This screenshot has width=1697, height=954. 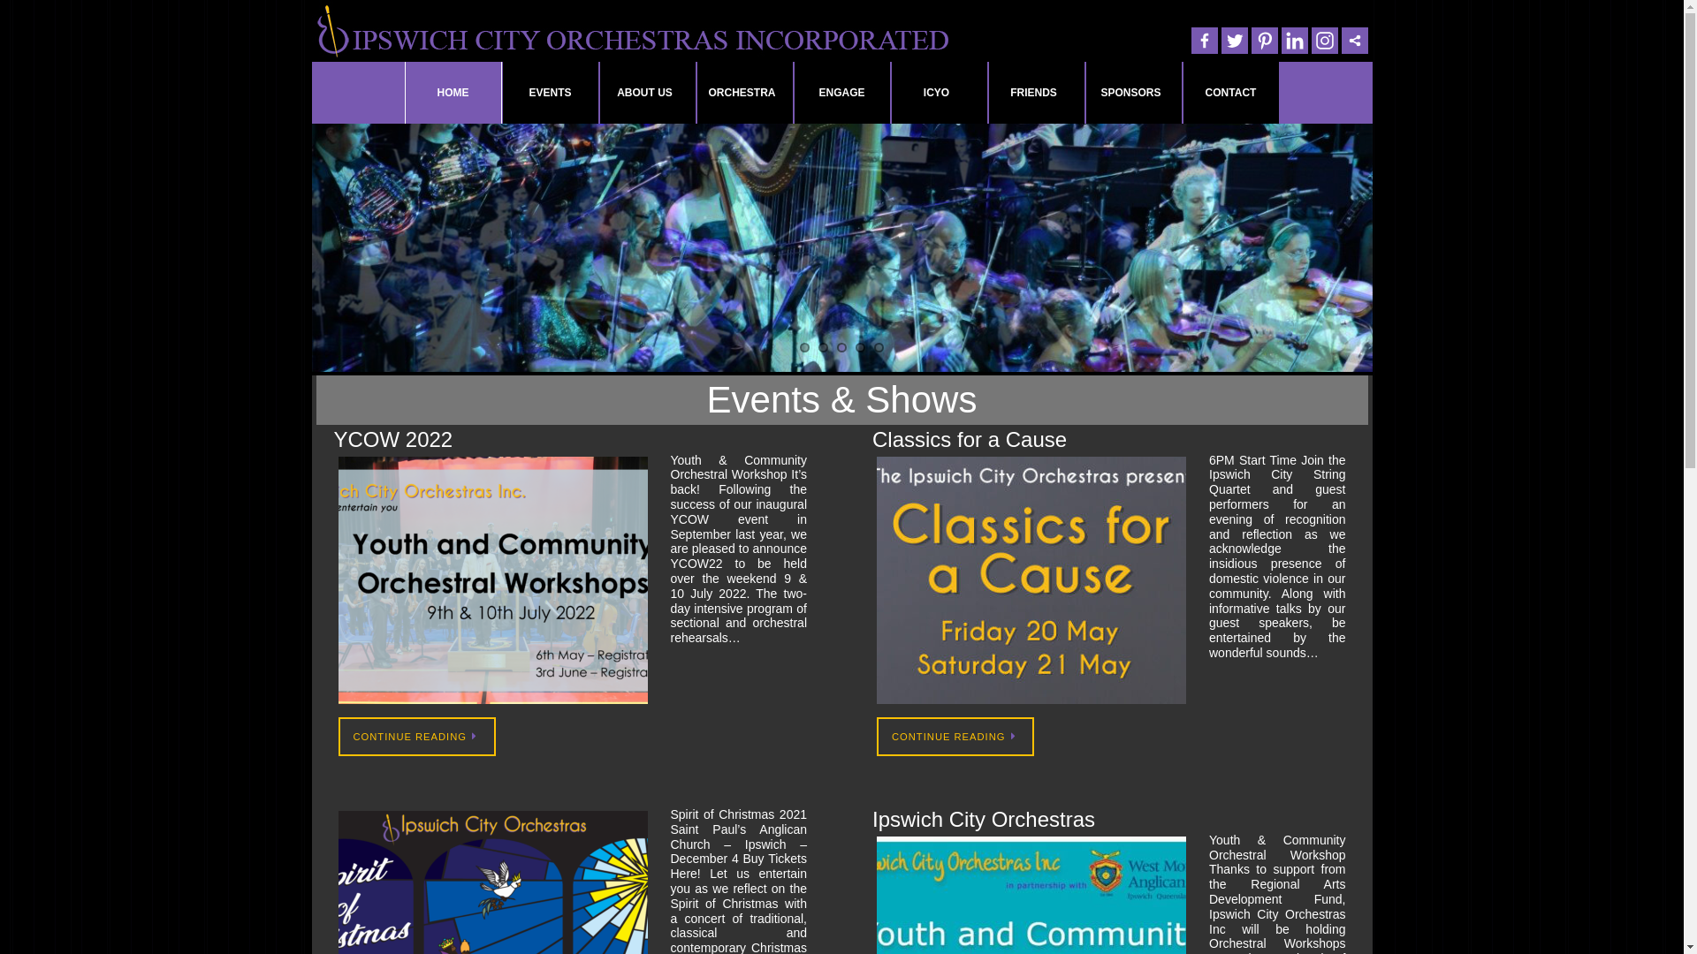 I want to click on EVENTS, so click(x=551, y=93).